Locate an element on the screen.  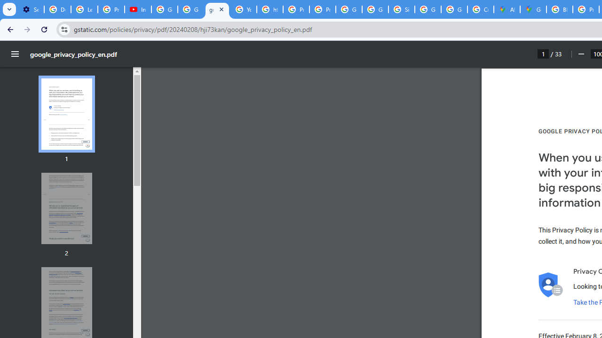
Introduction | Google Privacy Policy - YouTube is located at coordinates (138, 9).